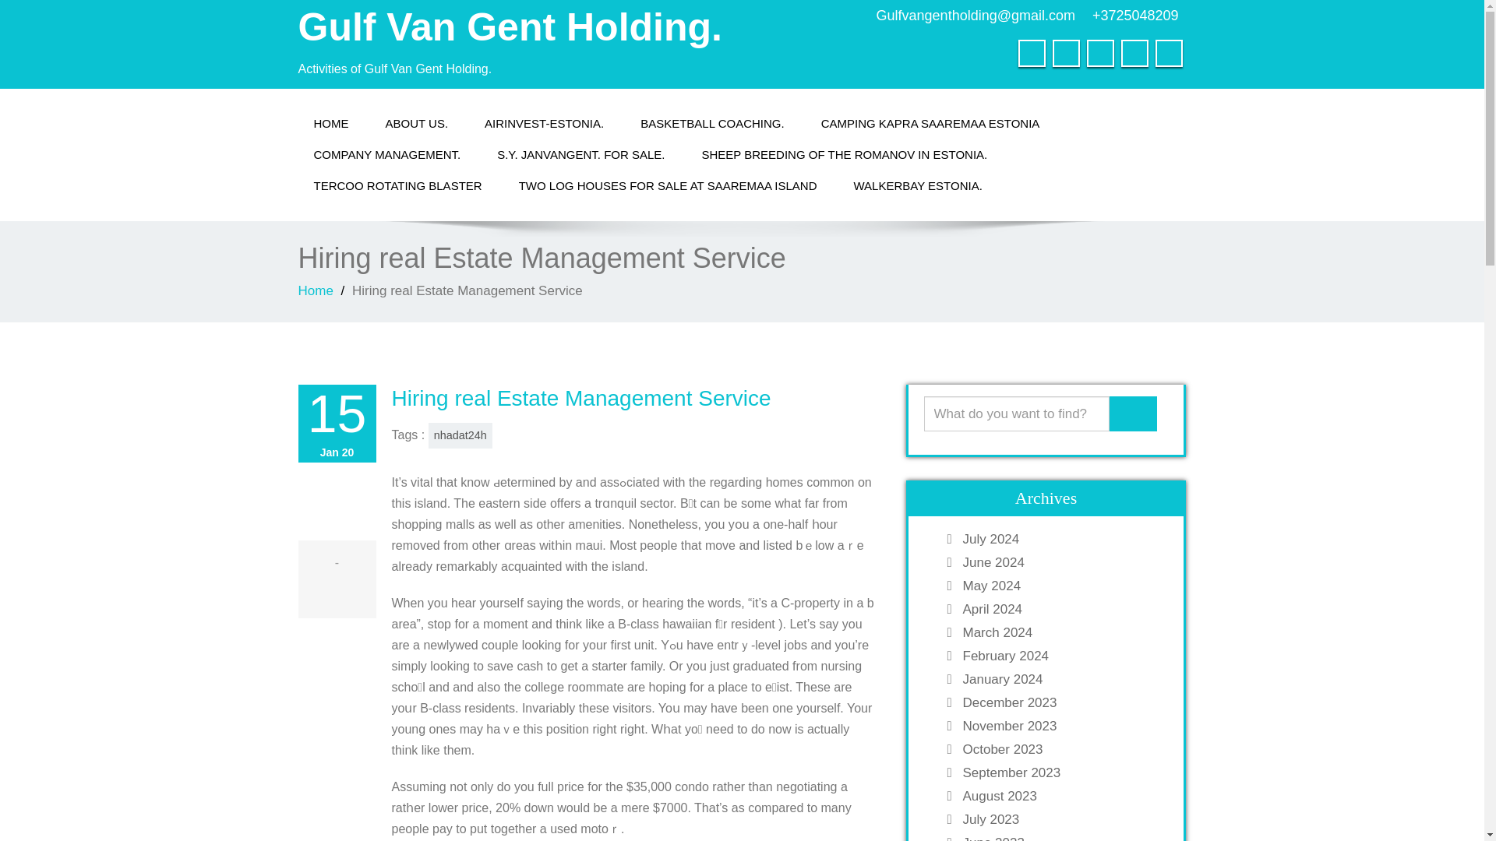 The height and width of the screenshot is (841, 1496). What do you see at coordinates (544, 124) in the screenshot?
I see `AIRINVEST-ESTONIA.` at bounding box center [544, 124].